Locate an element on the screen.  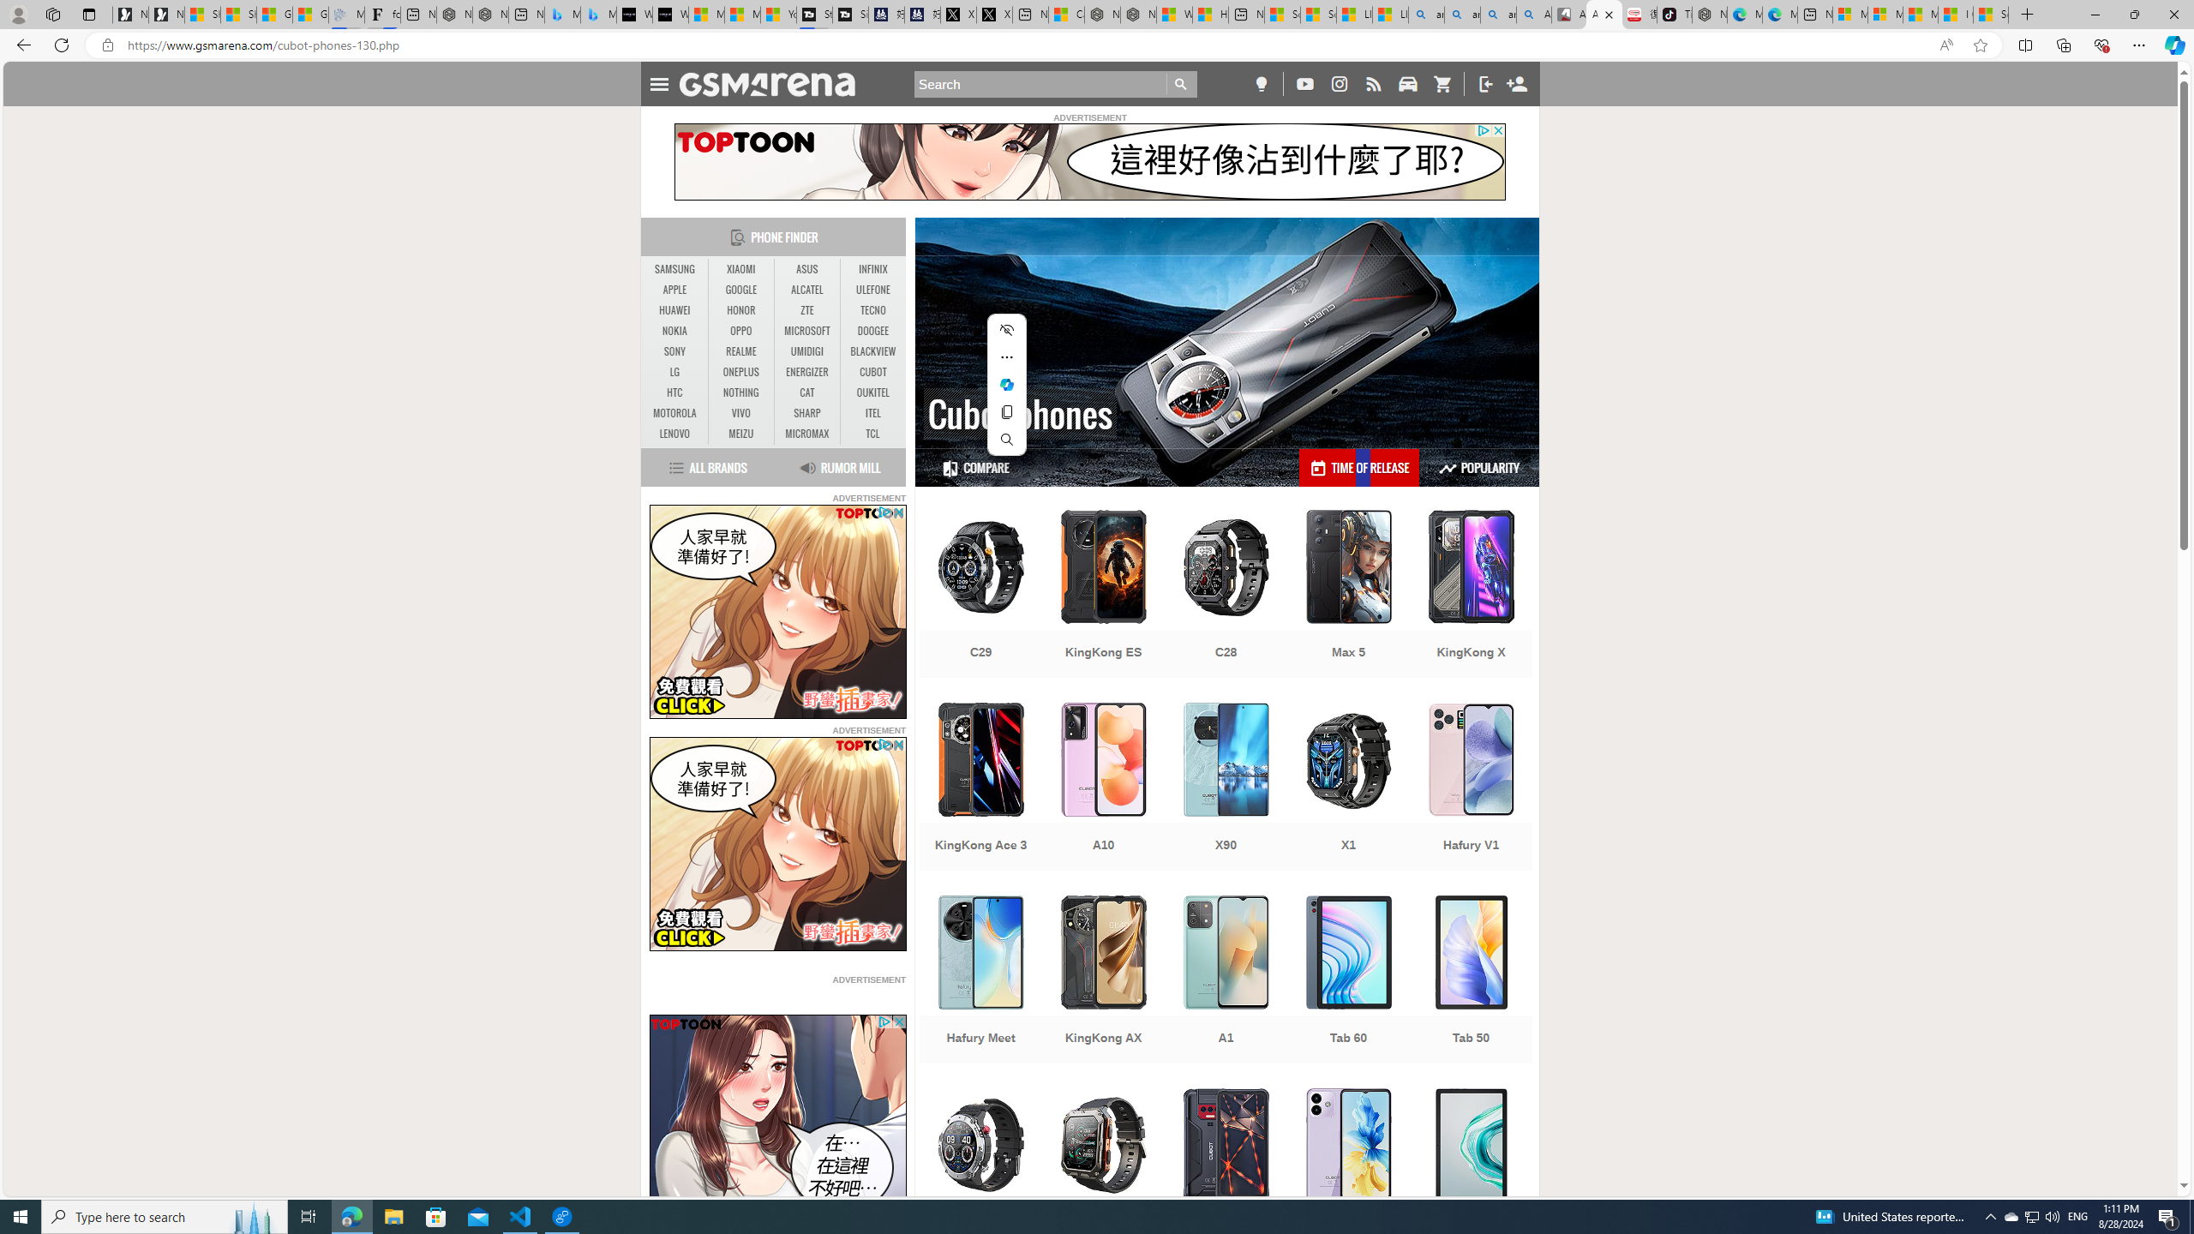
XIAOMI is located at coordinates (740, 270).